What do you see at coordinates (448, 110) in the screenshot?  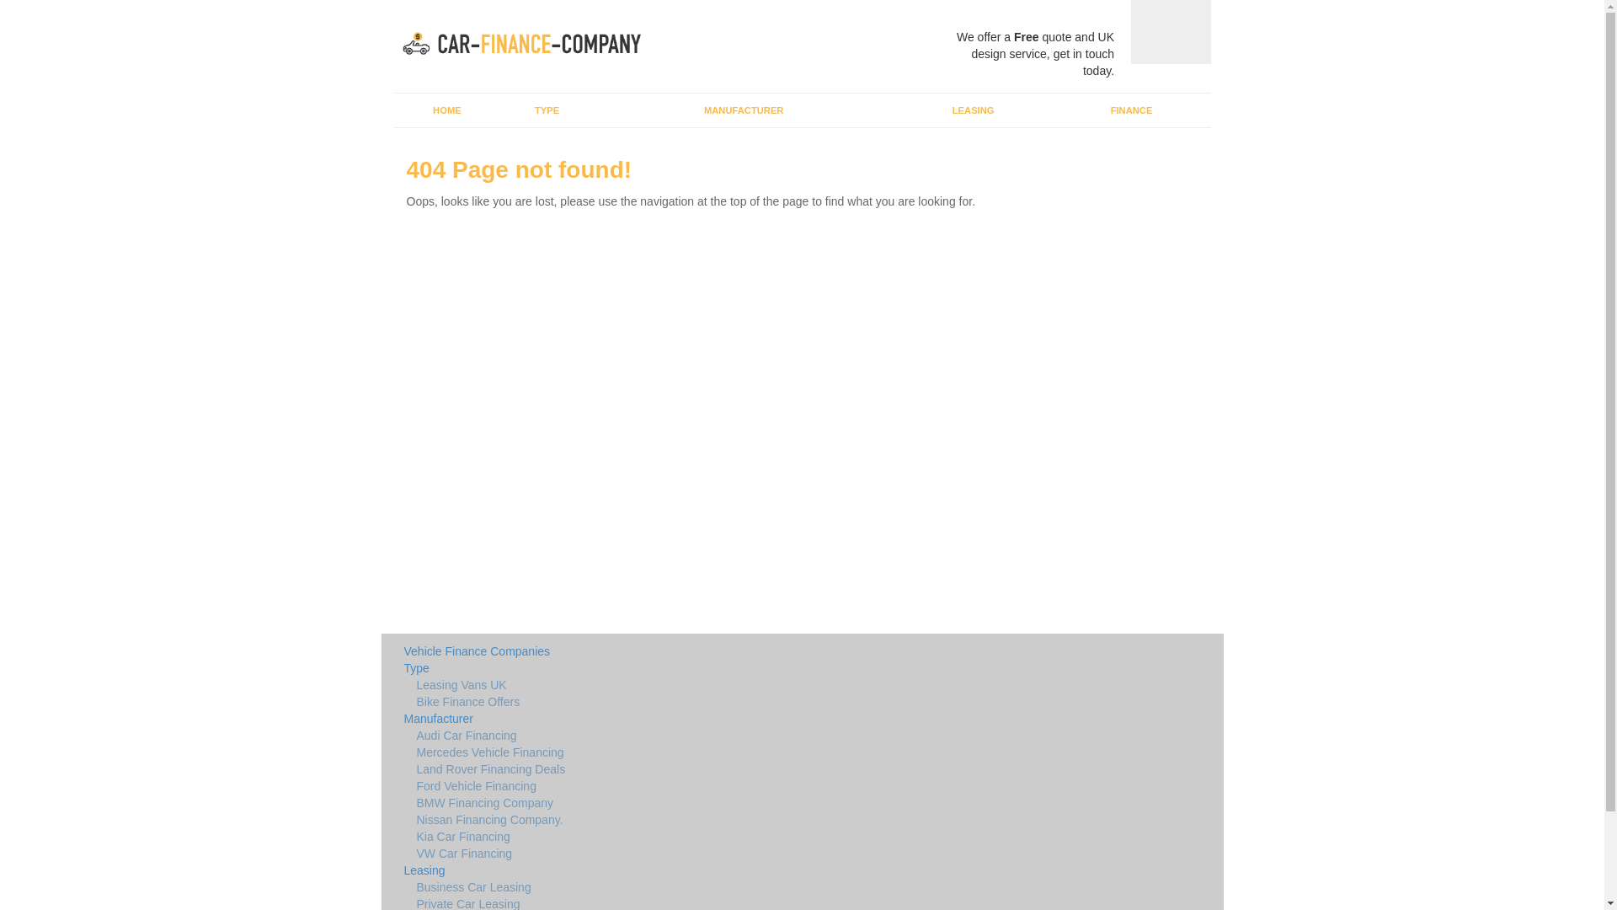 I see `HOME` at bounding box center [448, 110].